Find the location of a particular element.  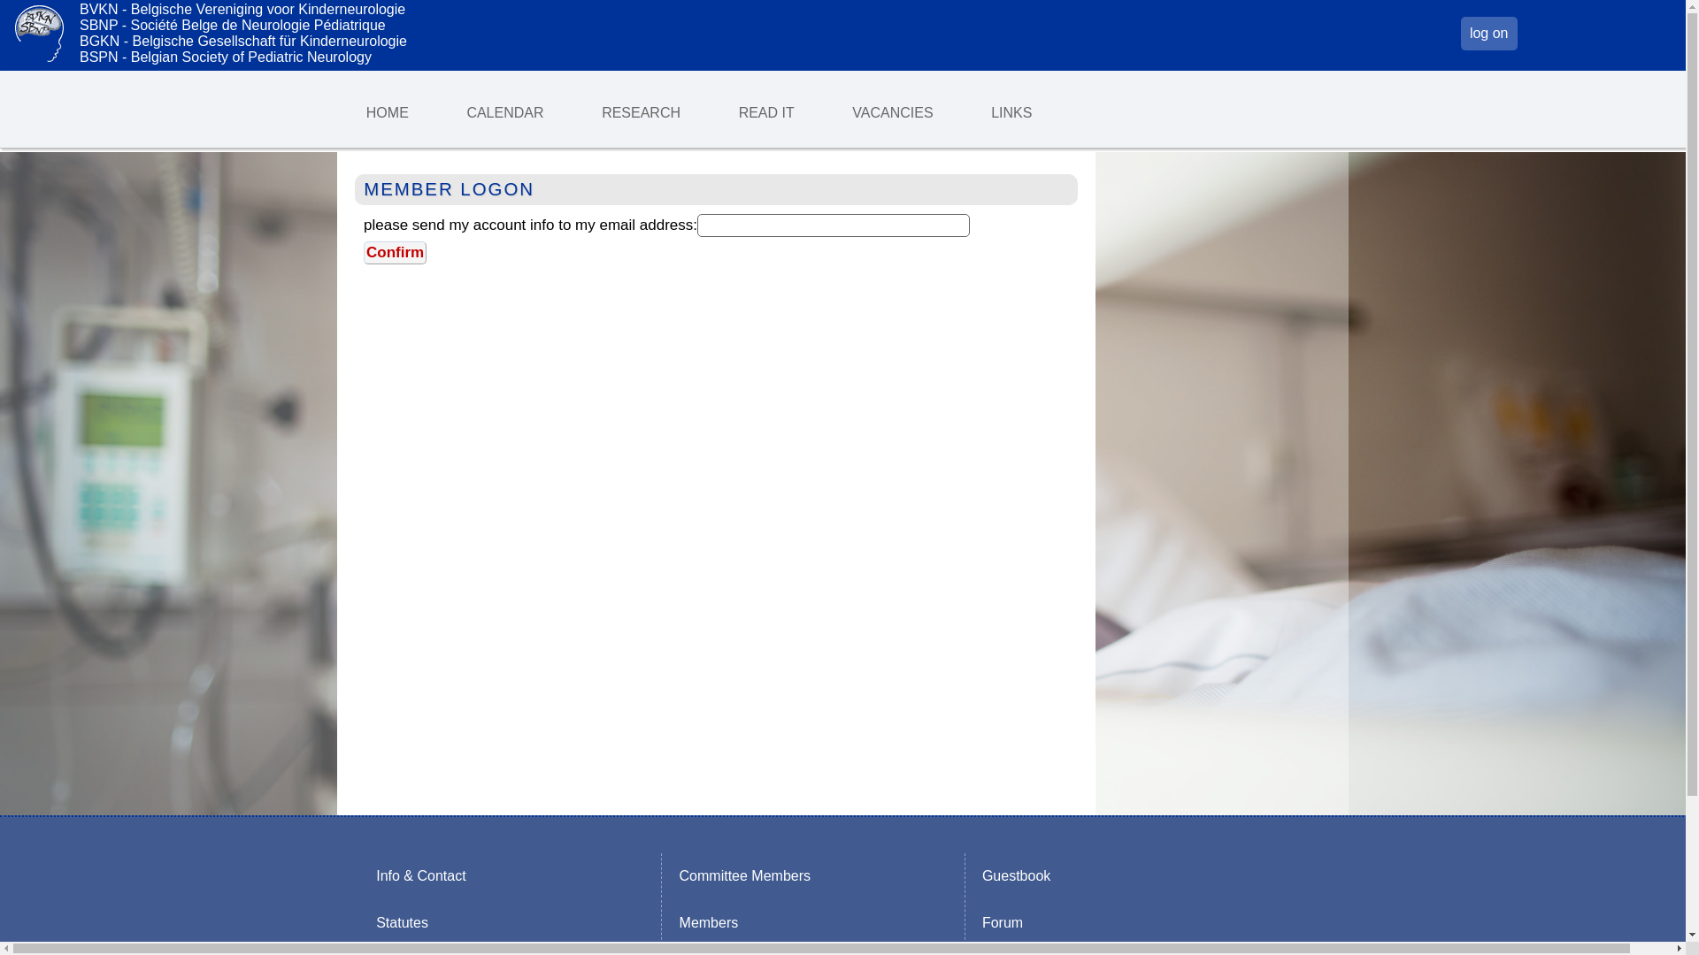

READ IT is located at coordinates (766, 111).